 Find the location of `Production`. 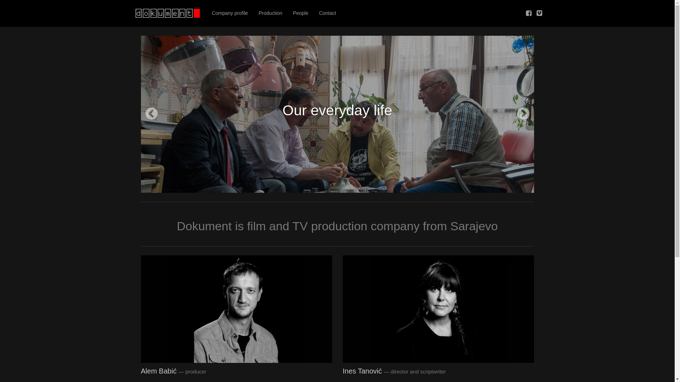

Production is located at coordinates (271, 13).